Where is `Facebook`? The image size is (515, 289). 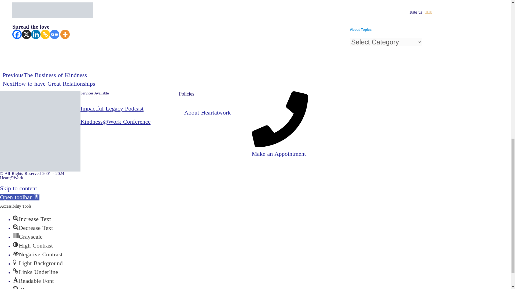 Facebook is located at coordinates (17, 34).